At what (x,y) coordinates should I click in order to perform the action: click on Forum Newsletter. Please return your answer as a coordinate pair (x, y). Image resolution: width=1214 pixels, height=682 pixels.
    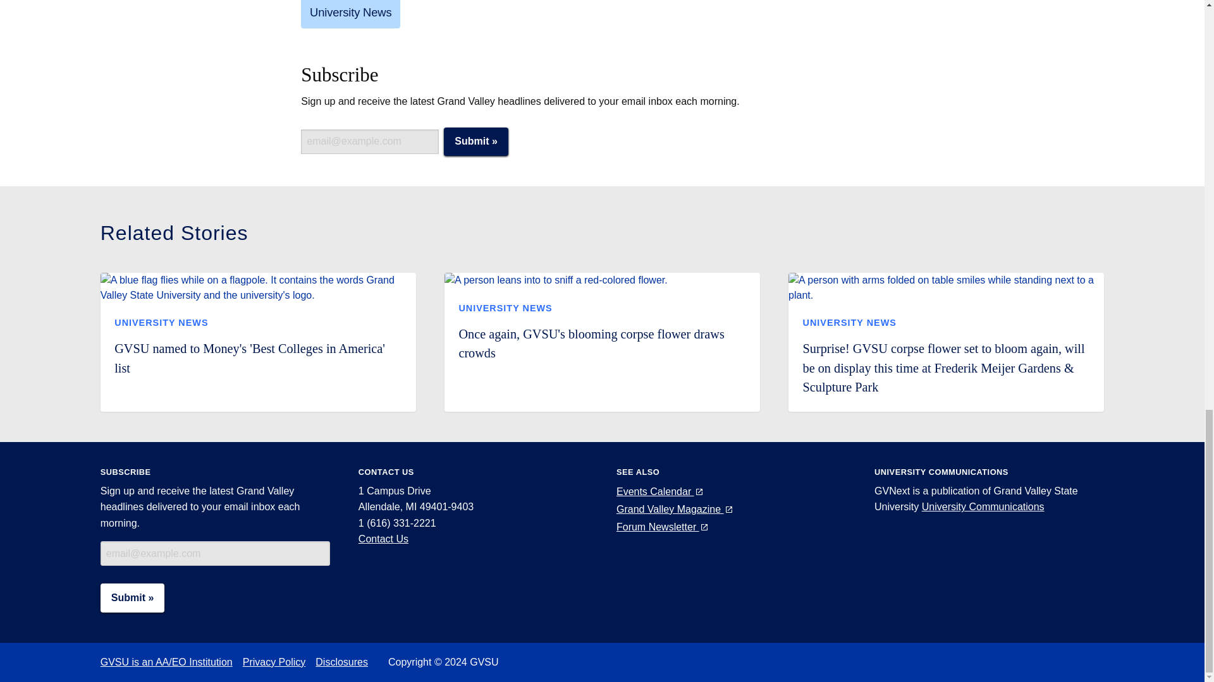
    Looking at the image, I should click on (663, 527).